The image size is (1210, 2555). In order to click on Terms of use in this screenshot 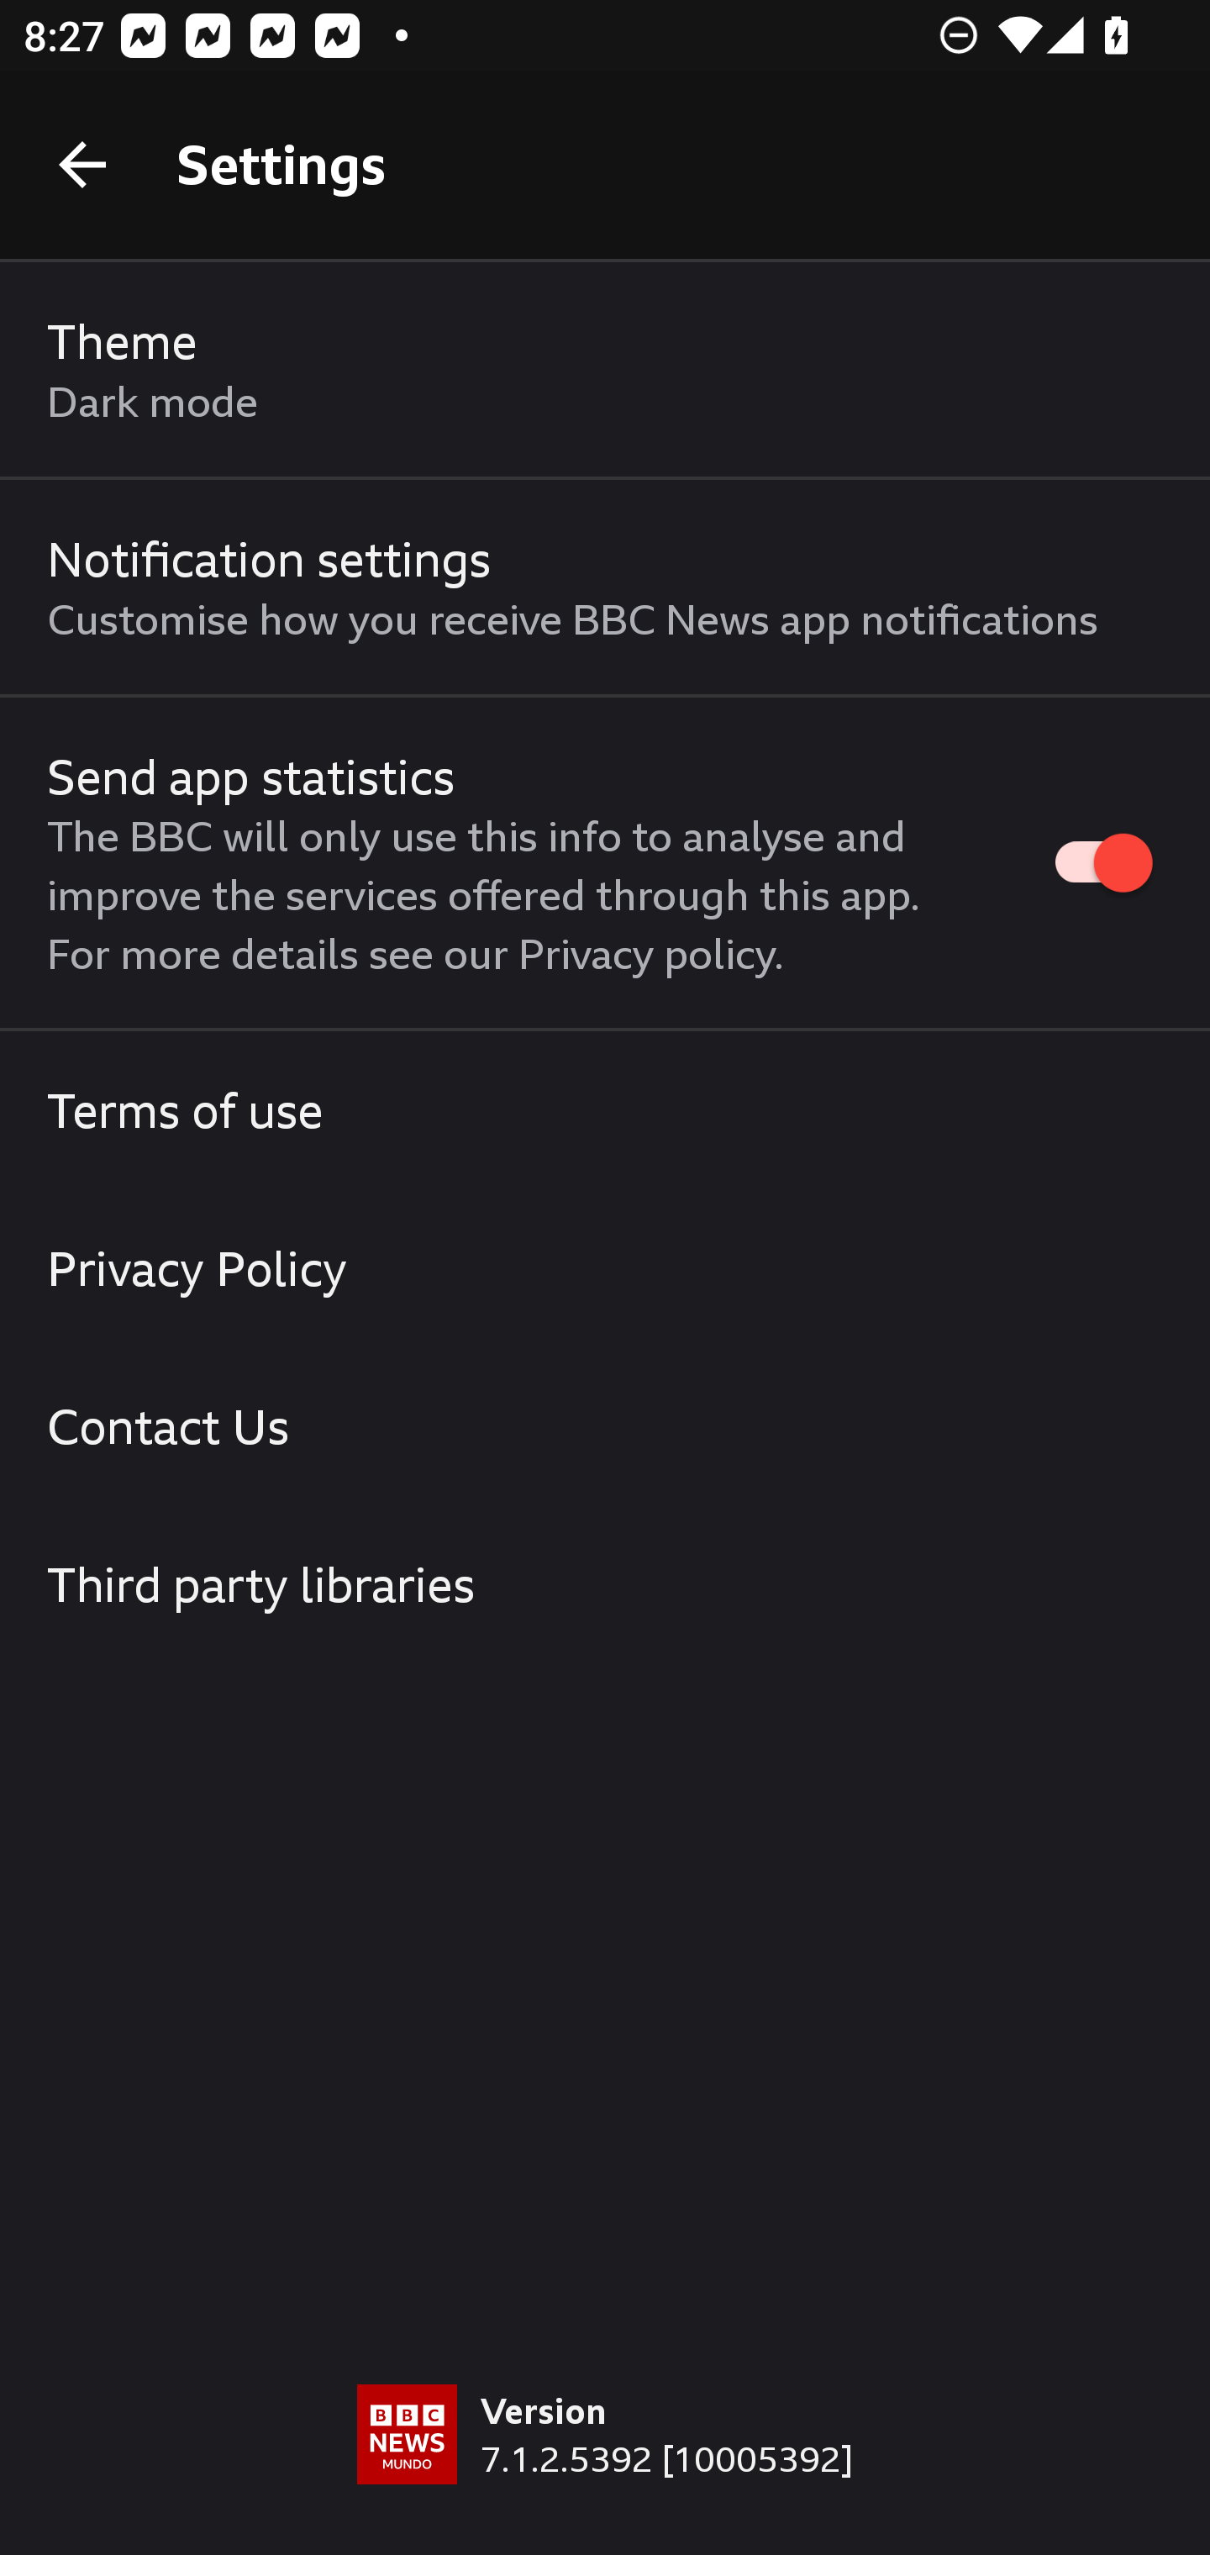, I will do `click(605, 1109)`.